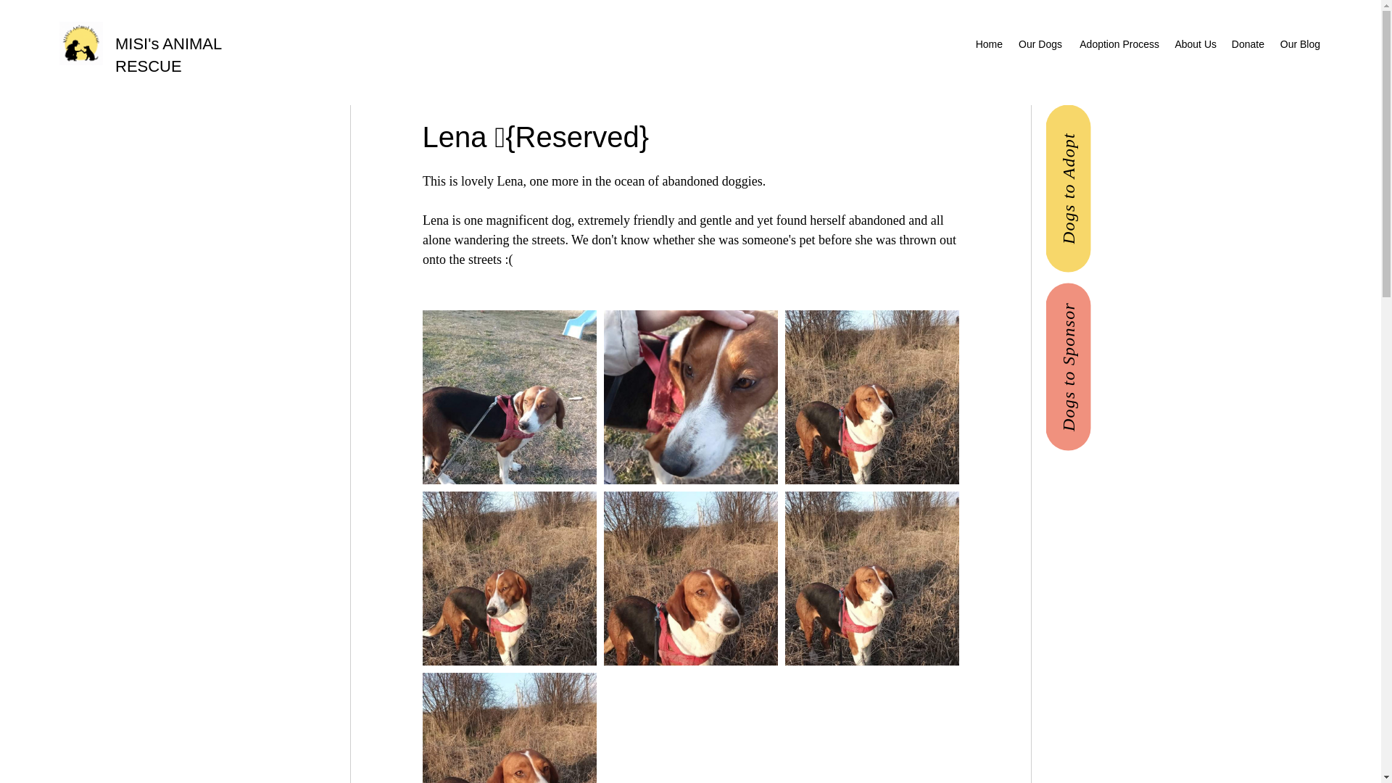 Image resolution: width=1392 pixels, height=783 pixels. Describe the element at coordinates (1247, 43) in the screenshot. I see `Donate` at that location.